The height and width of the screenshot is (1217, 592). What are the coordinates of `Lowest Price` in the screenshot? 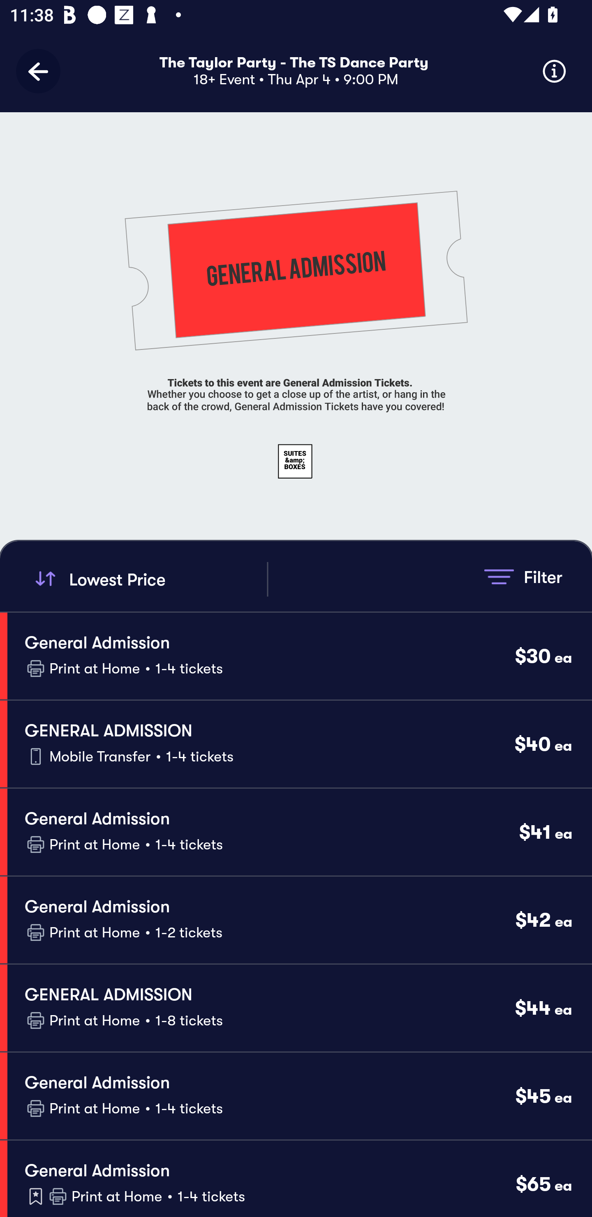 It's located at (149, 579).